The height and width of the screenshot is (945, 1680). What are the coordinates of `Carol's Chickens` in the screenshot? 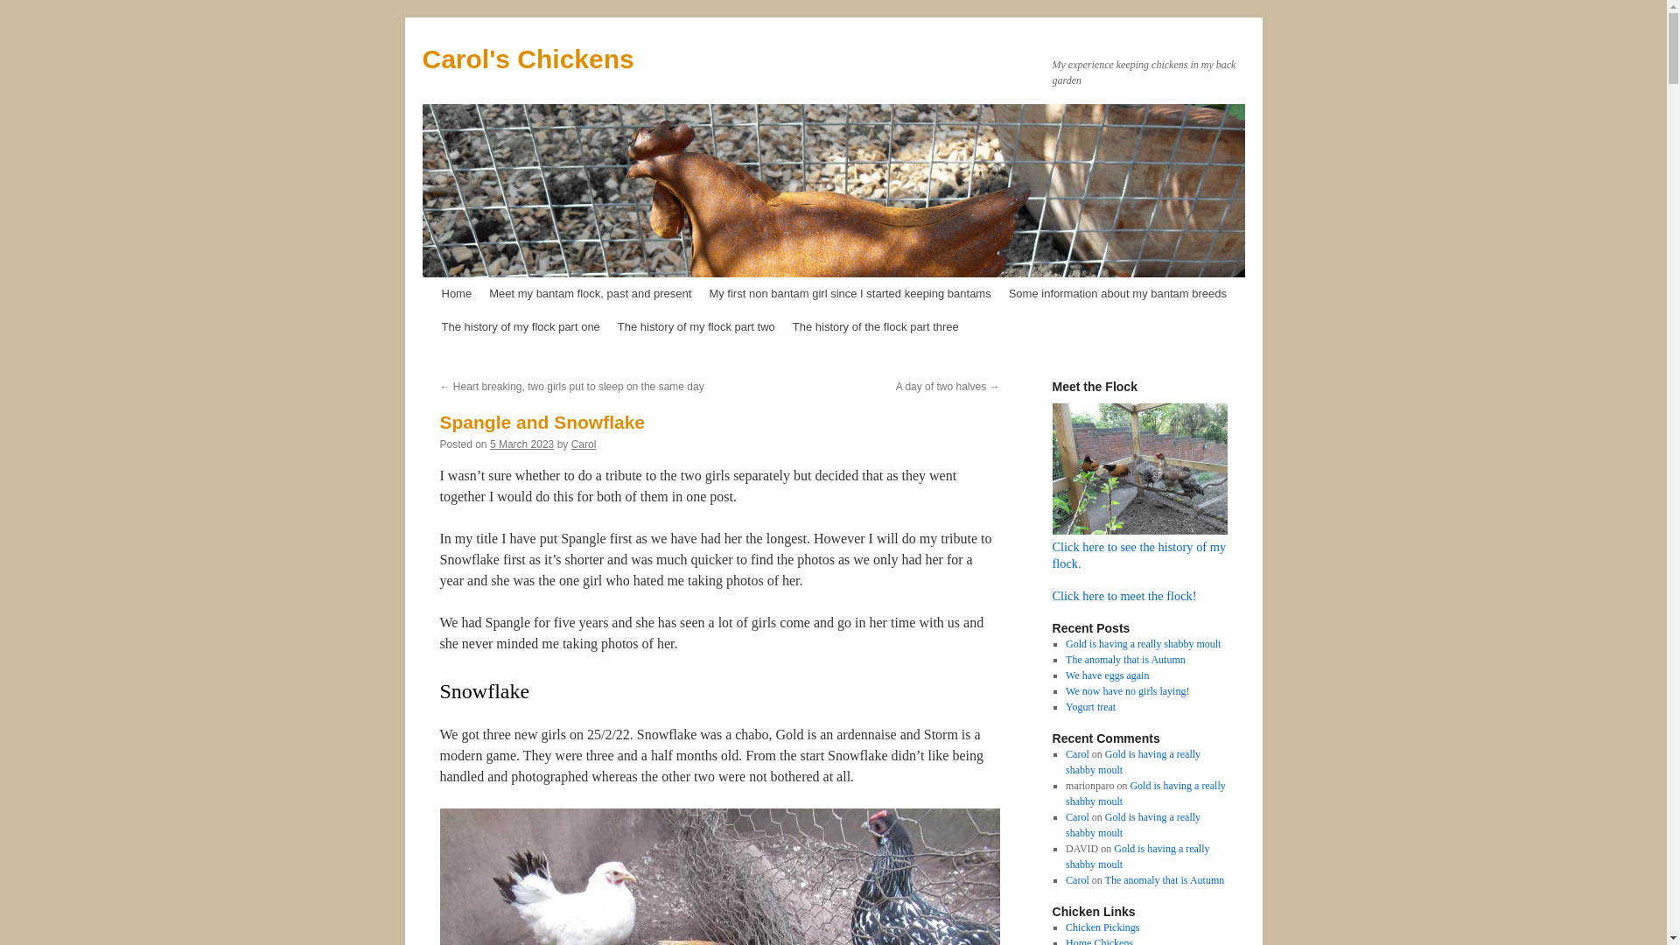 It's located at (527, 59).